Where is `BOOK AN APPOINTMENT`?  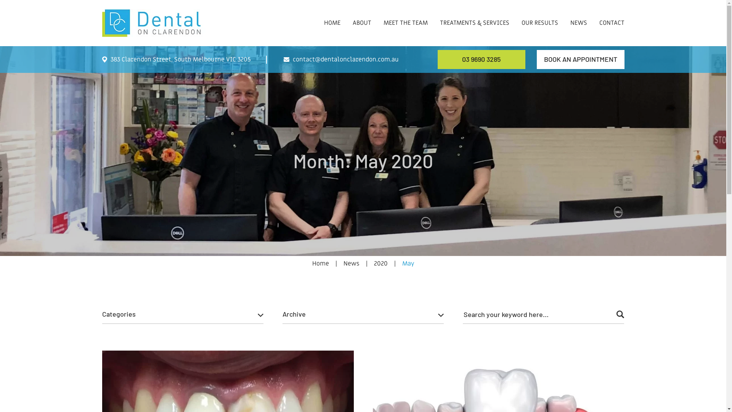 BOOK AN APPOINTMENT is located at coordinates (581, 60).